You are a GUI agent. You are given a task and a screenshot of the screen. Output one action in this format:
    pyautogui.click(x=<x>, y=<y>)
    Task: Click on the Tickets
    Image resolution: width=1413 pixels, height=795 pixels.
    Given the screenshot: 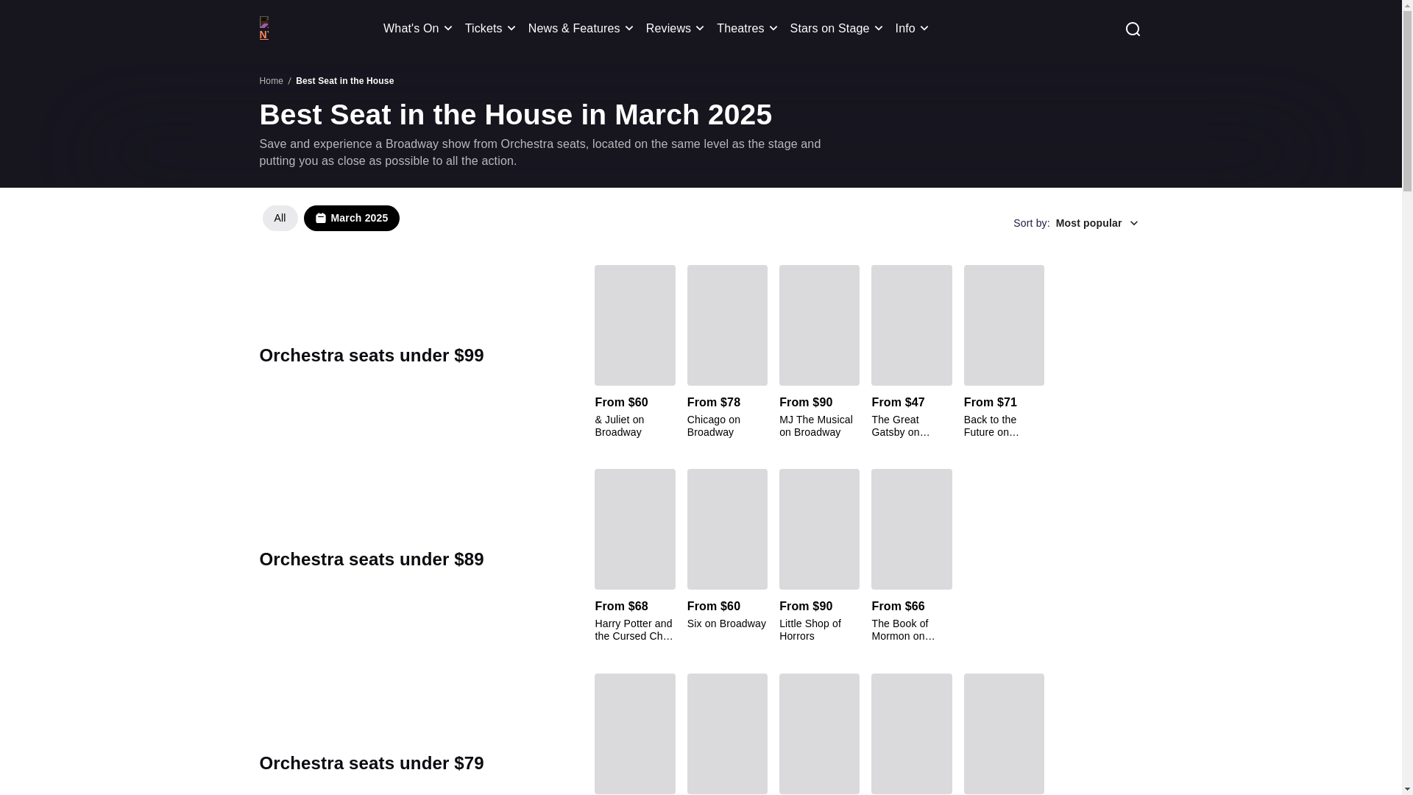 What is the action you would take?
    pyautogui.click(x=333, y=222)
    